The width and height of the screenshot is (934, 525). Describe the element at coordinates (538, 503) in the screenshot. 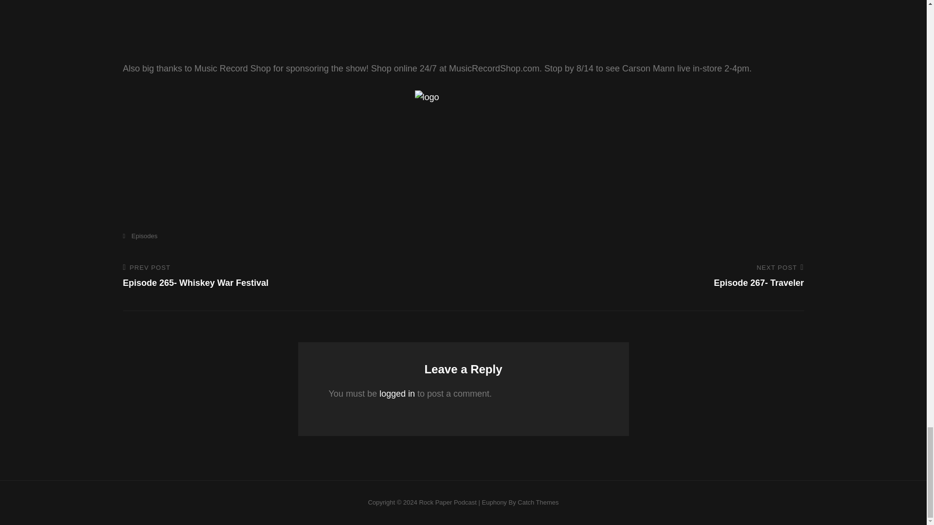

I see `Catch Themes` at that location.